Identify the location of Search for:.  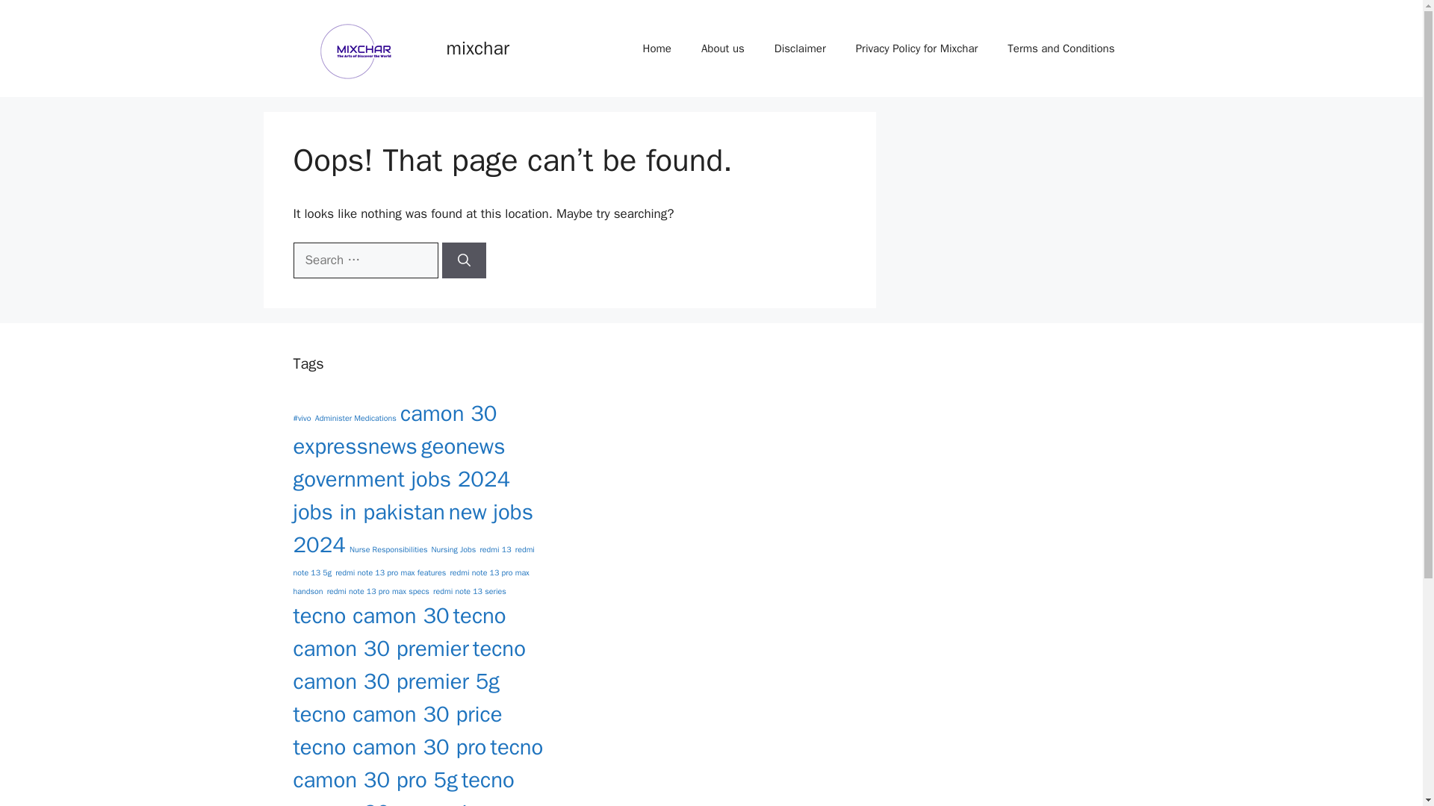
(364, 260).